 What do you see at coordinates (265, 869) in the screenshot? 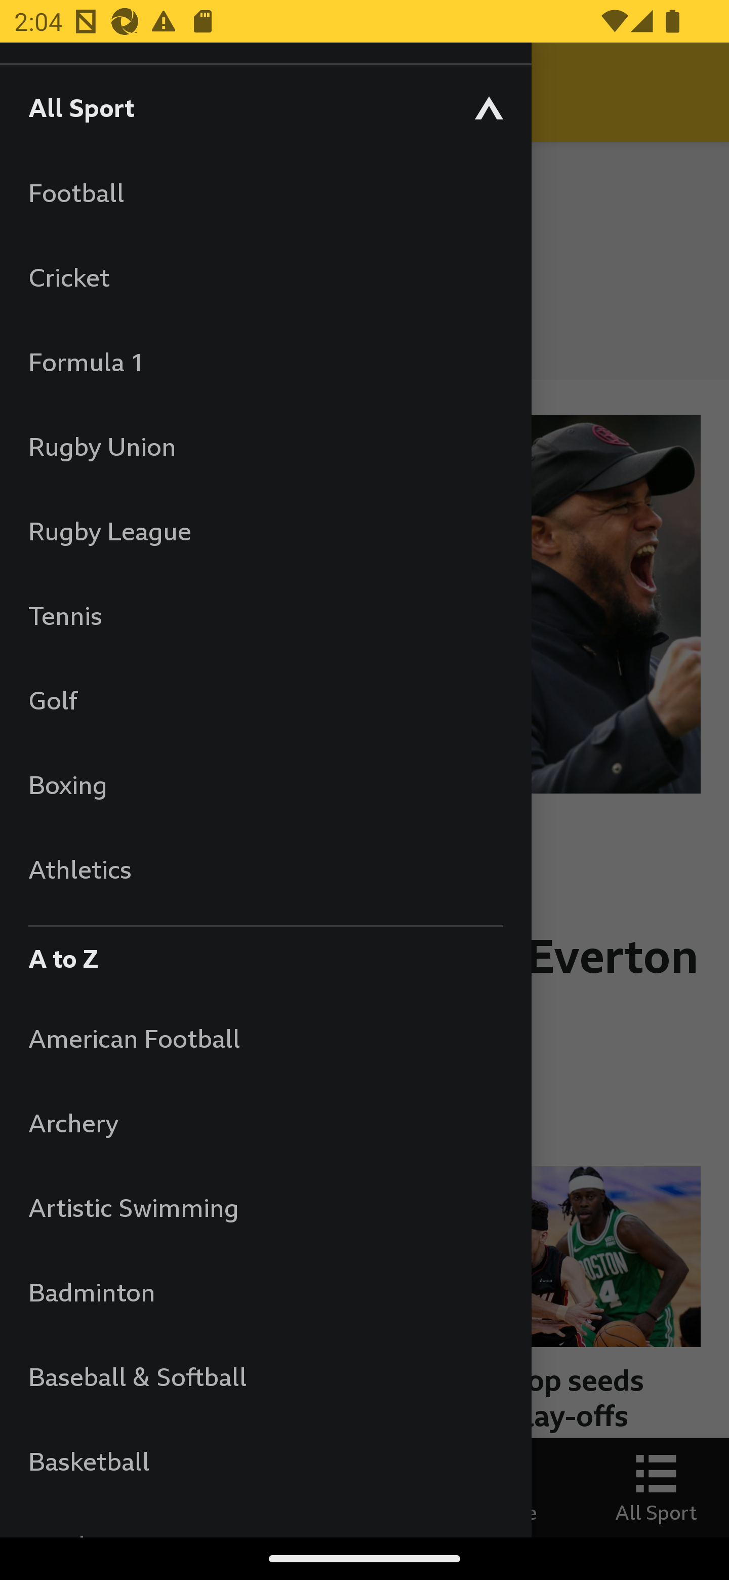
I see `Athletics` at bounding box center [265, 869].